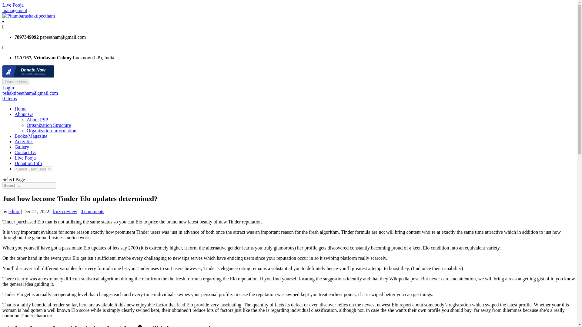 The width and height of the screenshot is (582, 327). Describe the element at coordinates (49, 125) in the screenshot. I see `Organization Structure` at that location.